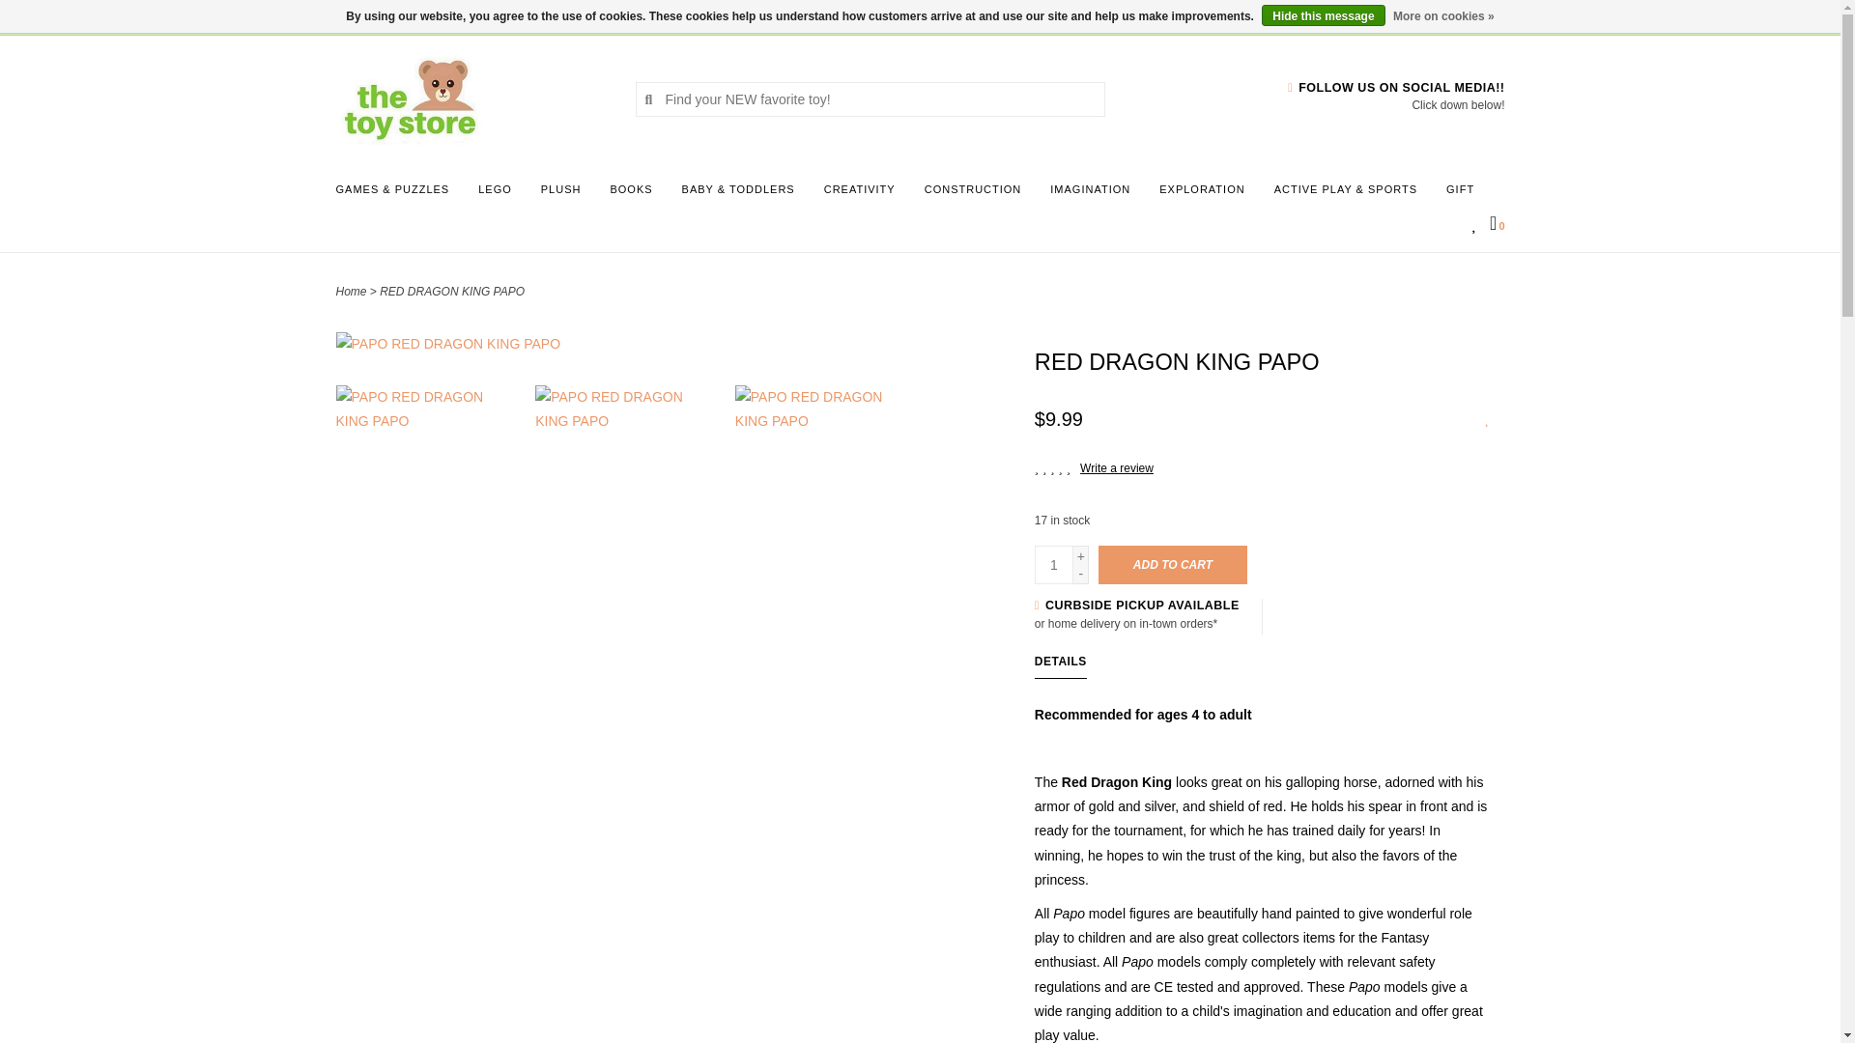 The height and width of the screenshot is (1043, 1855). I want to click on Login, so click(498, 15).